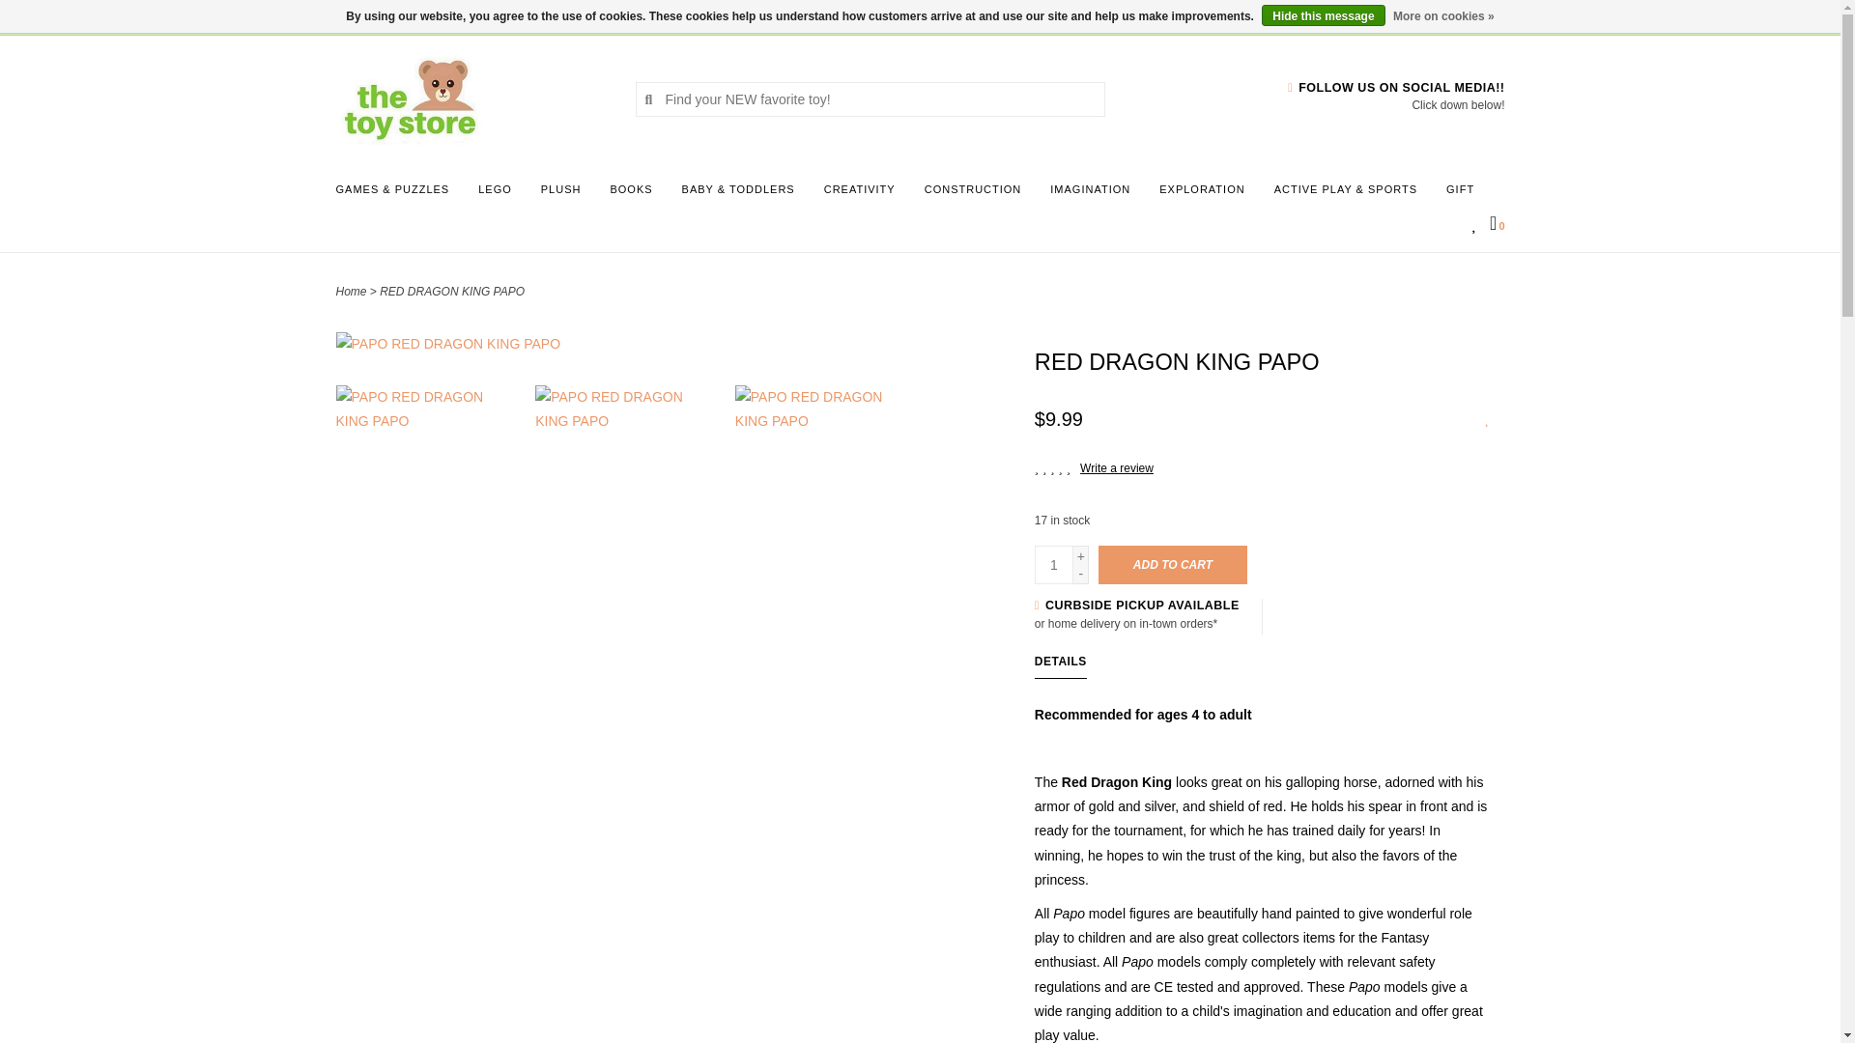 The height and width of the screenshot is (1043, 1855). I want to click on Login, so click(498, 15).